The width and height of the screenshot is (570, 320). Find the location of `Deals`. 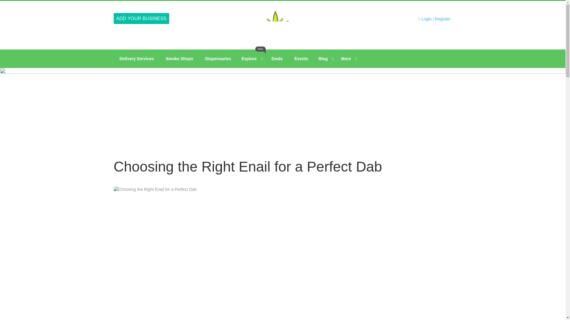

Deals is located at coordinates (251, 59).